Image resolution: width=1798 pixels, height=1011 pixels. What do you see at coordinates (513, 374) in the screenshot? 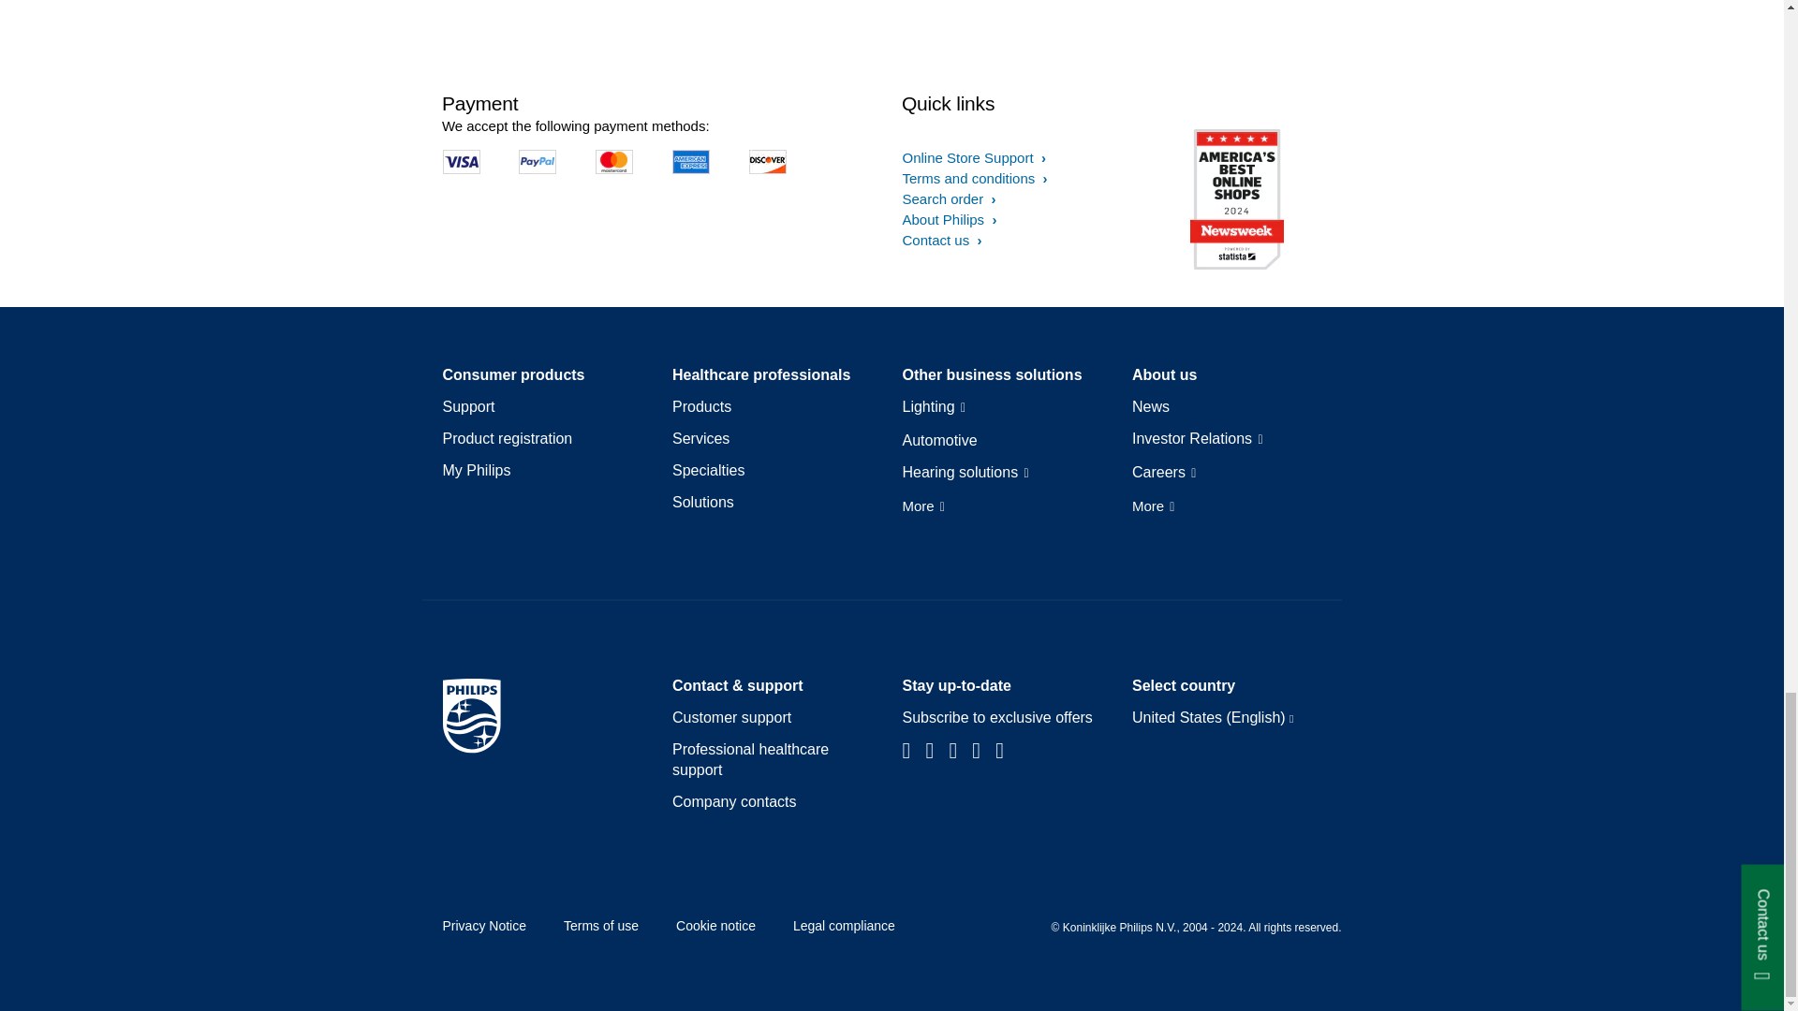
I see `Consumer products` at bounding box center [513, 374].